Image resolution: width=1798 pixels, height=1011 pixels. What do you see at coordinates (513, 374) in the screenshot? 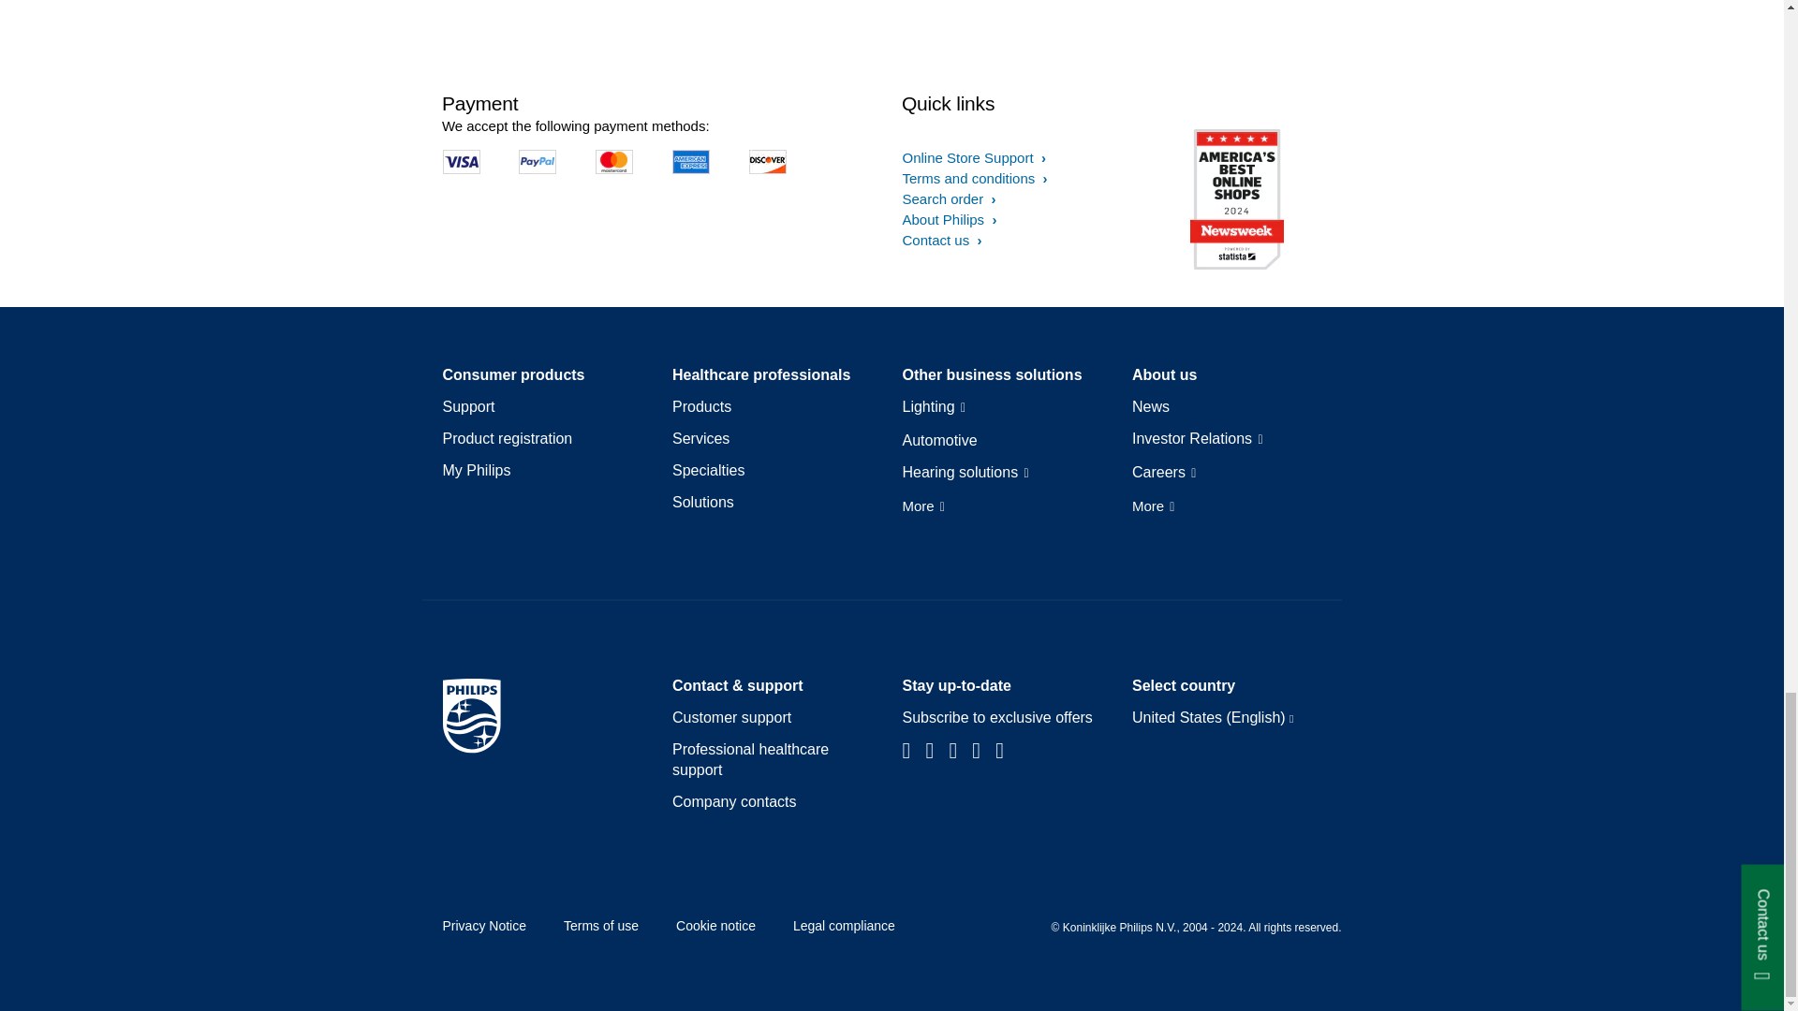
I see `Consumer products` at bounding box center [513, 374].